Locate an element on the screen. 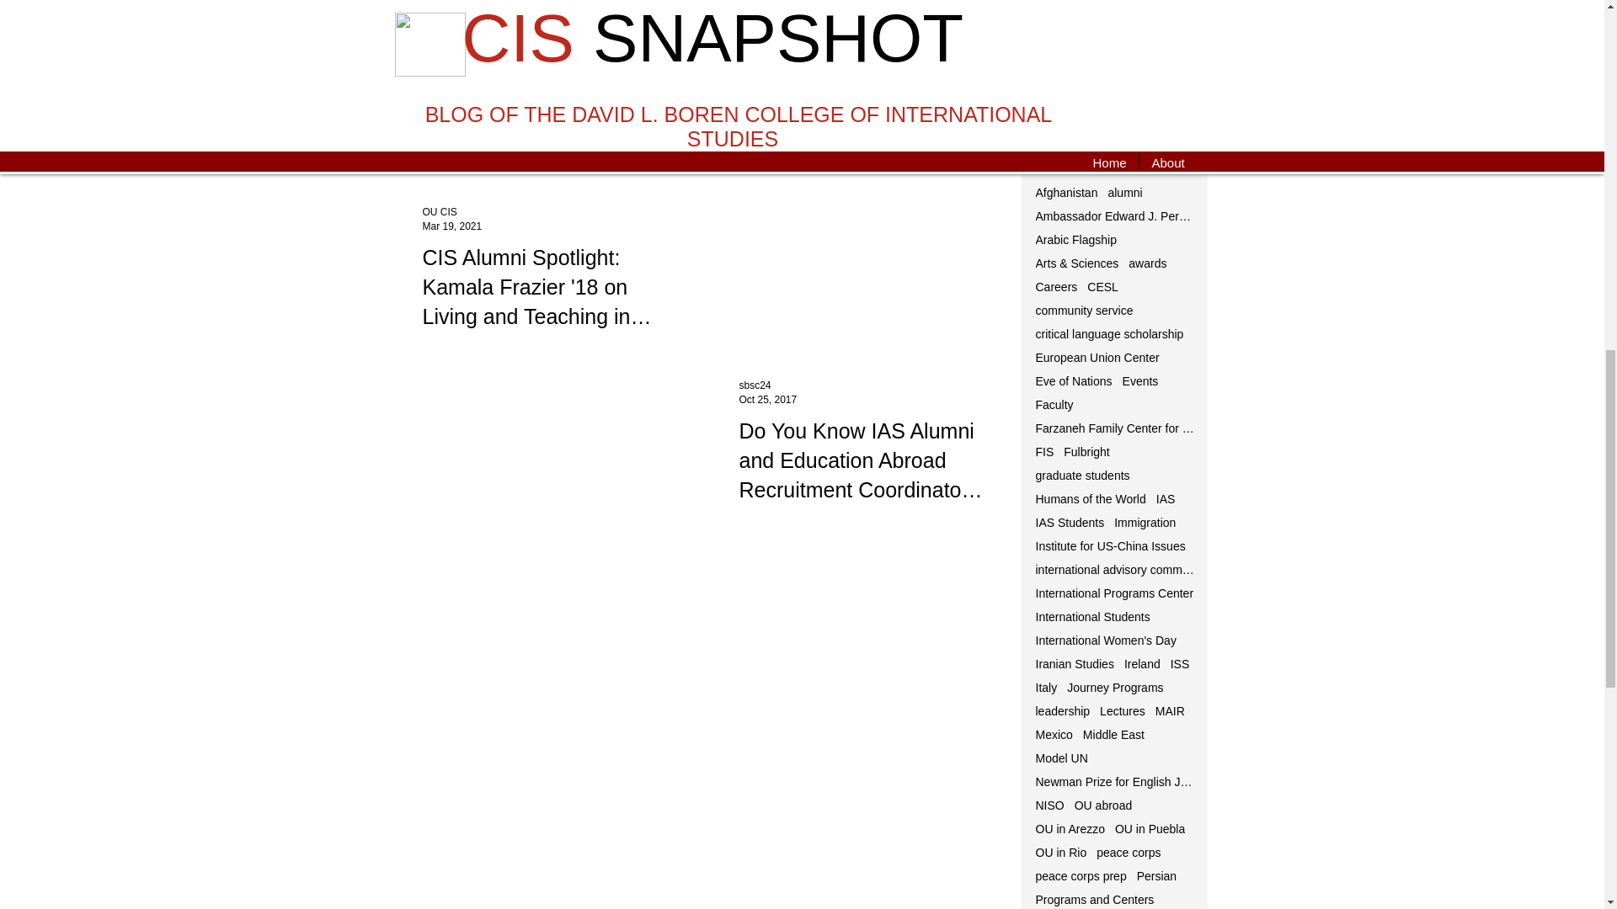  FIS is located at coordinates (1044, 452).